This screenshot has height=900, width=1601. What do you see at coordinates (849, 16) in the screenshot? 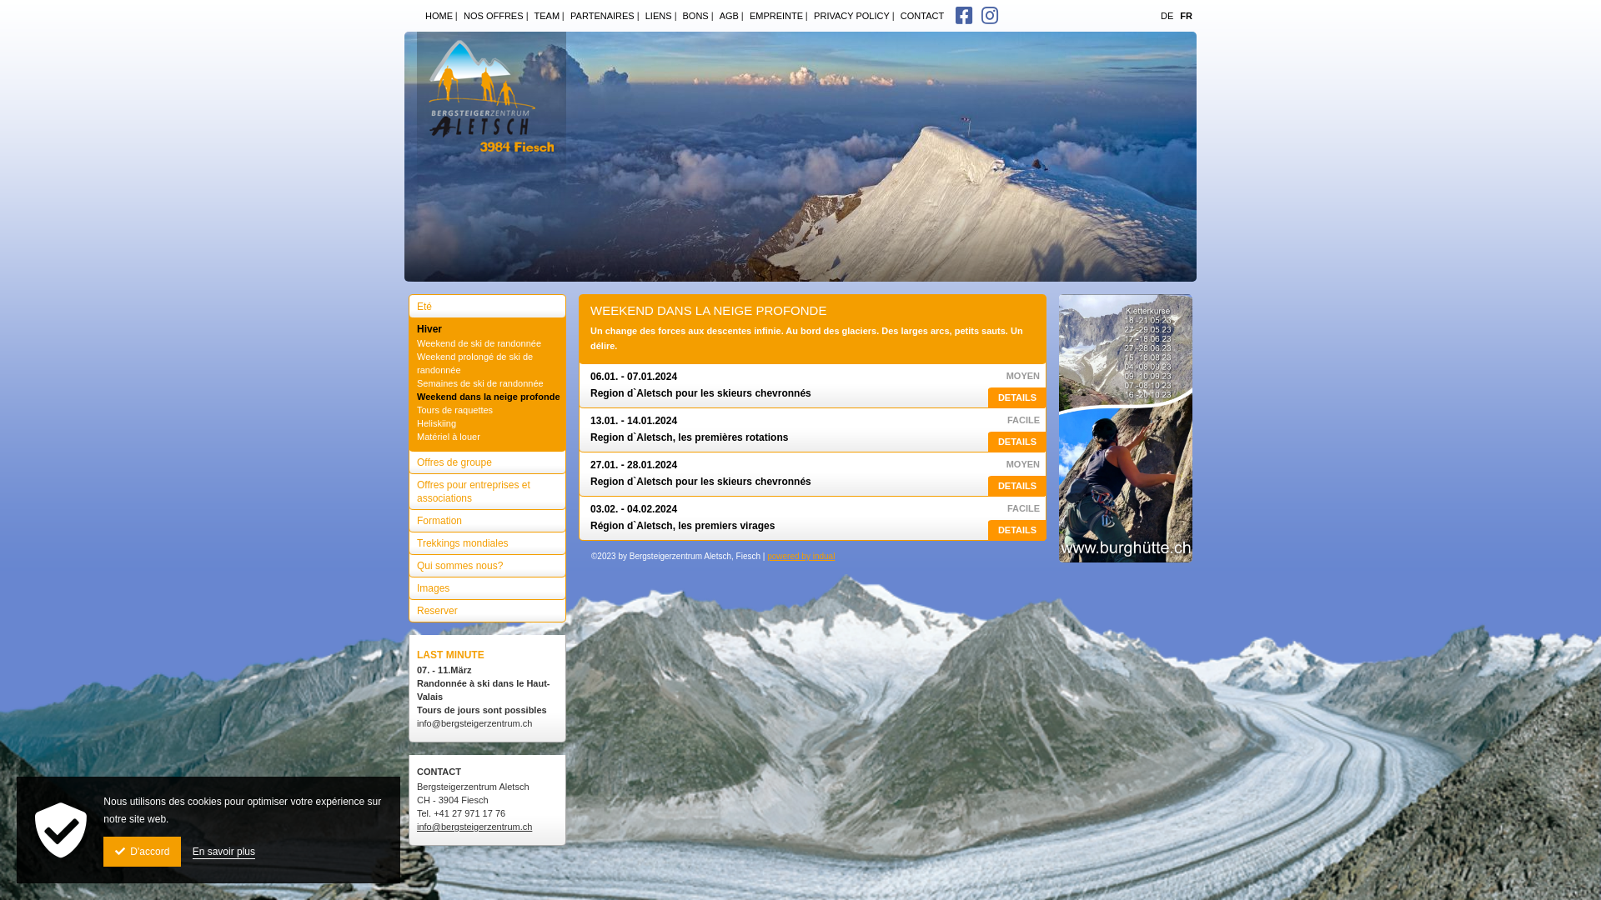
I see `PRIVACY POLICY` at bounding box center [849, 16].